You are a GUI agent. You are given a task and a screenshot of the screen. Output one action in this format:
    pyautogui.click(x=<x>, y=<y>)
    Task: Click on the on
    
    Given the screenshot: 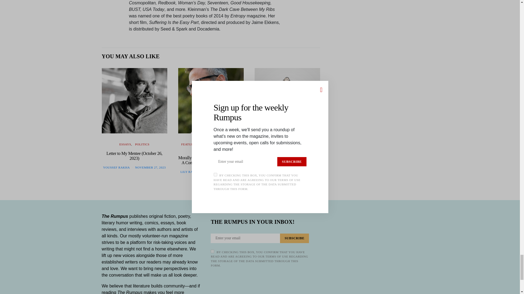 What is the action you would take?
    pyautogui.click(x=212, y=251)
    